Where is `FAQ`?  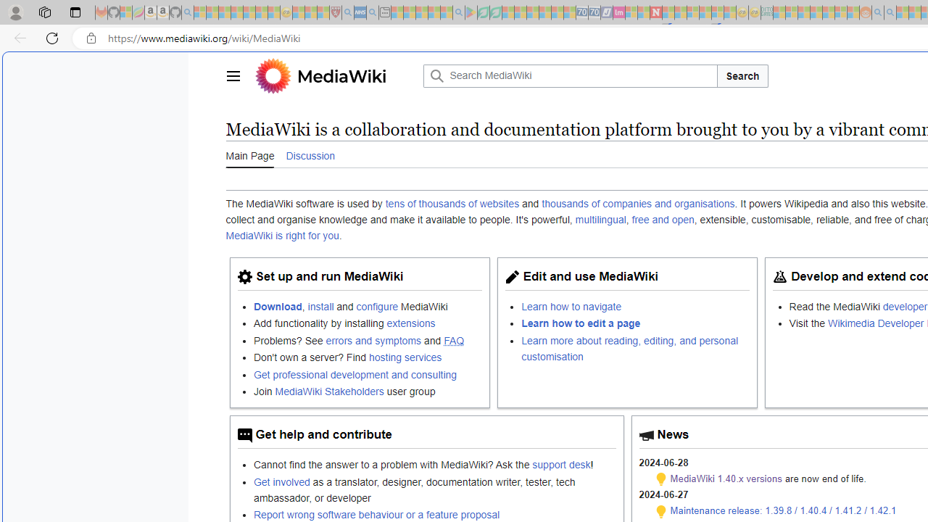
FAQ is located at coordinates (454, 340).